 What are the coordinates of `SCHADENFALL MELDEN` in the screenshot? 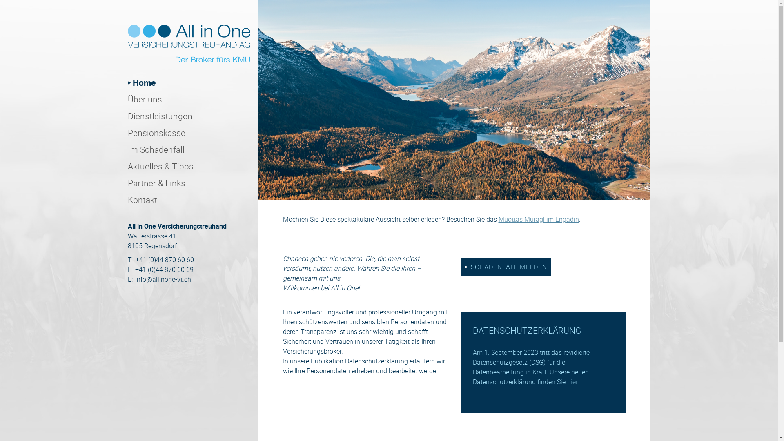 It's located at (506, 267).